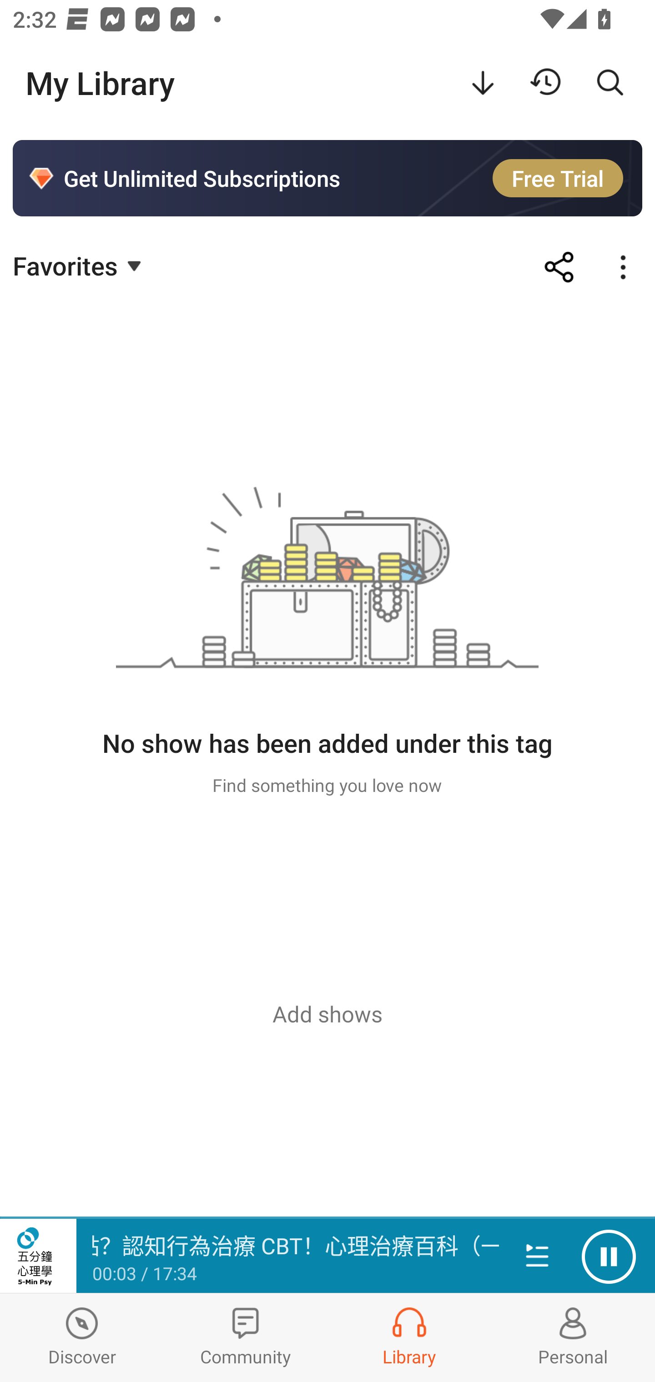 The height and width of the screenshot is (1382, 655). I want to click on Profiles and Settings Personal, so click(573, 1337).